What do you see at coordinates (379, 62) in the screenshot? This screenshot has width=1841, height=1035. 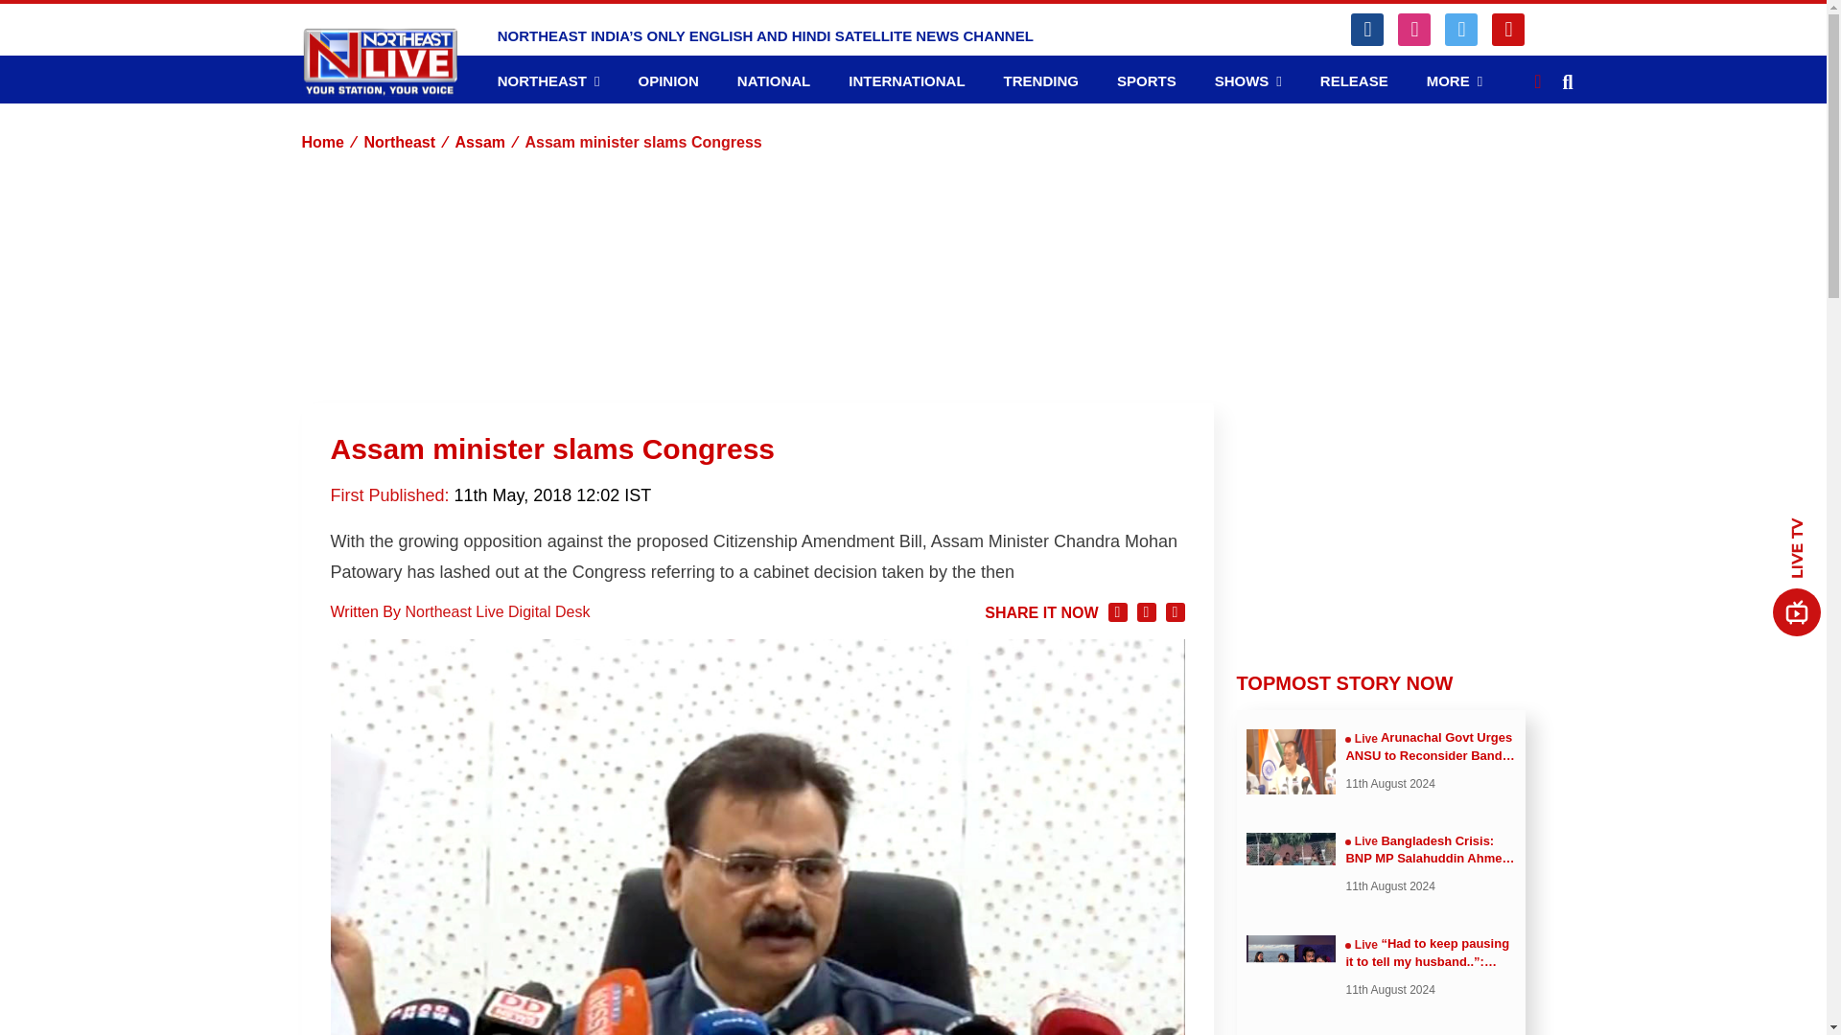 I see `Logo` at bounding box center [379, 62].